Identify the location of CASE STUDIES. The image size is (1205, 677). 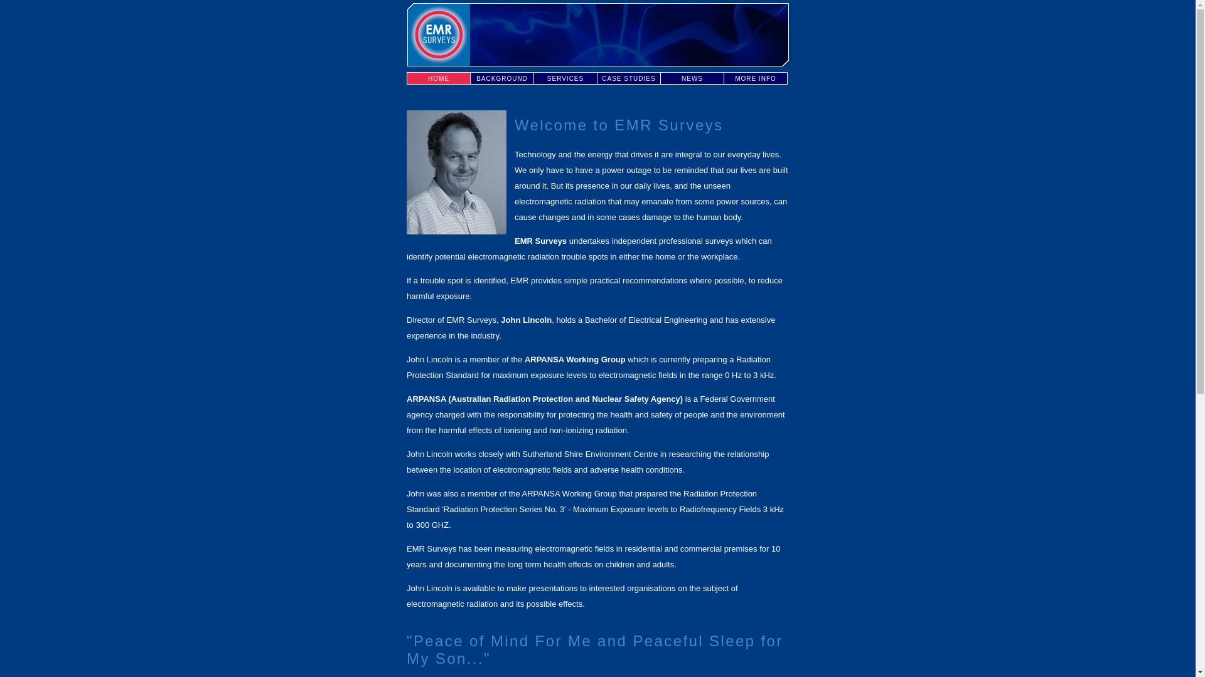
(629, 78).